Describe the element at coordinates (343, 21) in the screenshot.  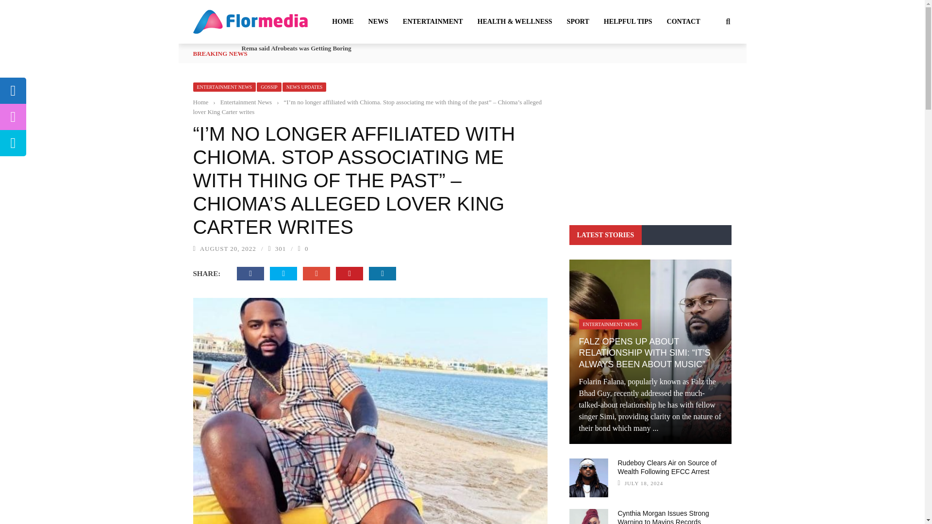
I see `HOME` at that location.